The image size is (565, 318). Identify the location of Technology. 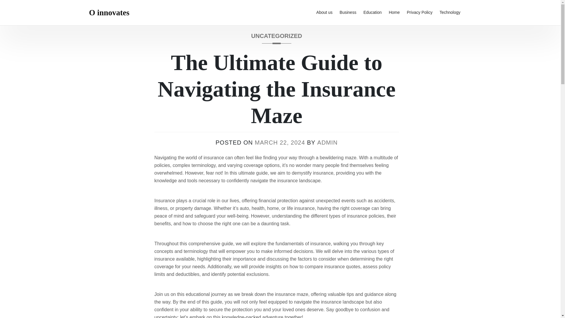
(450, 13).